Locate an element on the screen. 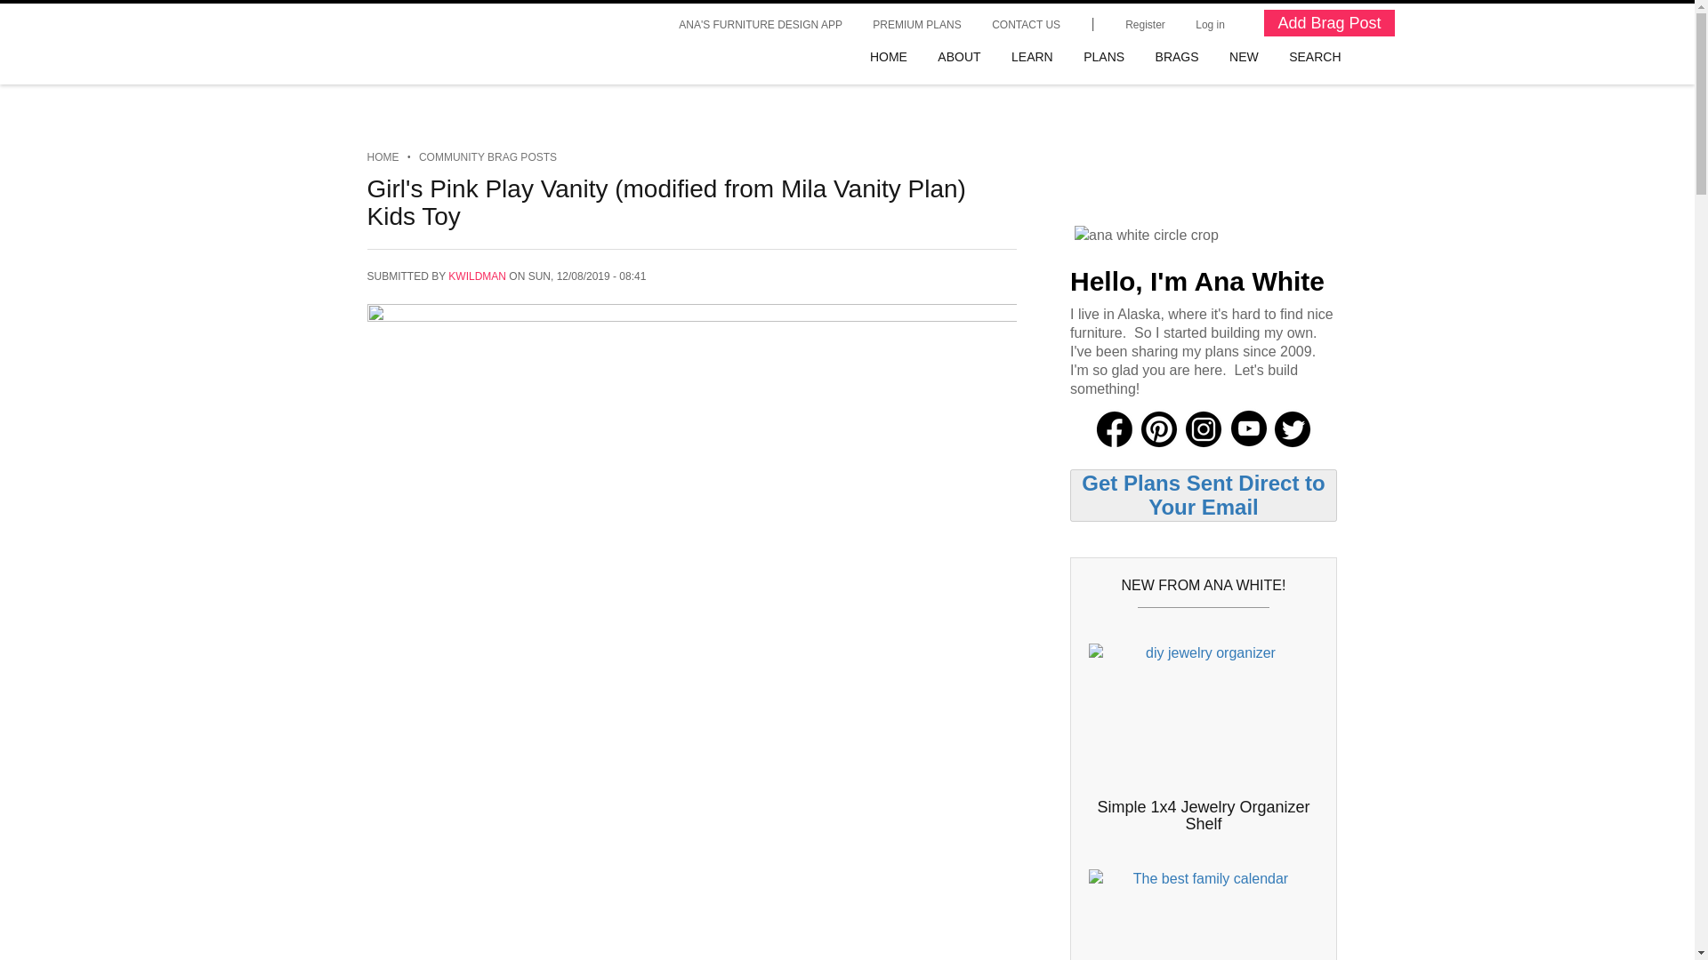 The width and height of the screenshot is (1708, 960). KWILDMAN is located at coordinates (477, 276).